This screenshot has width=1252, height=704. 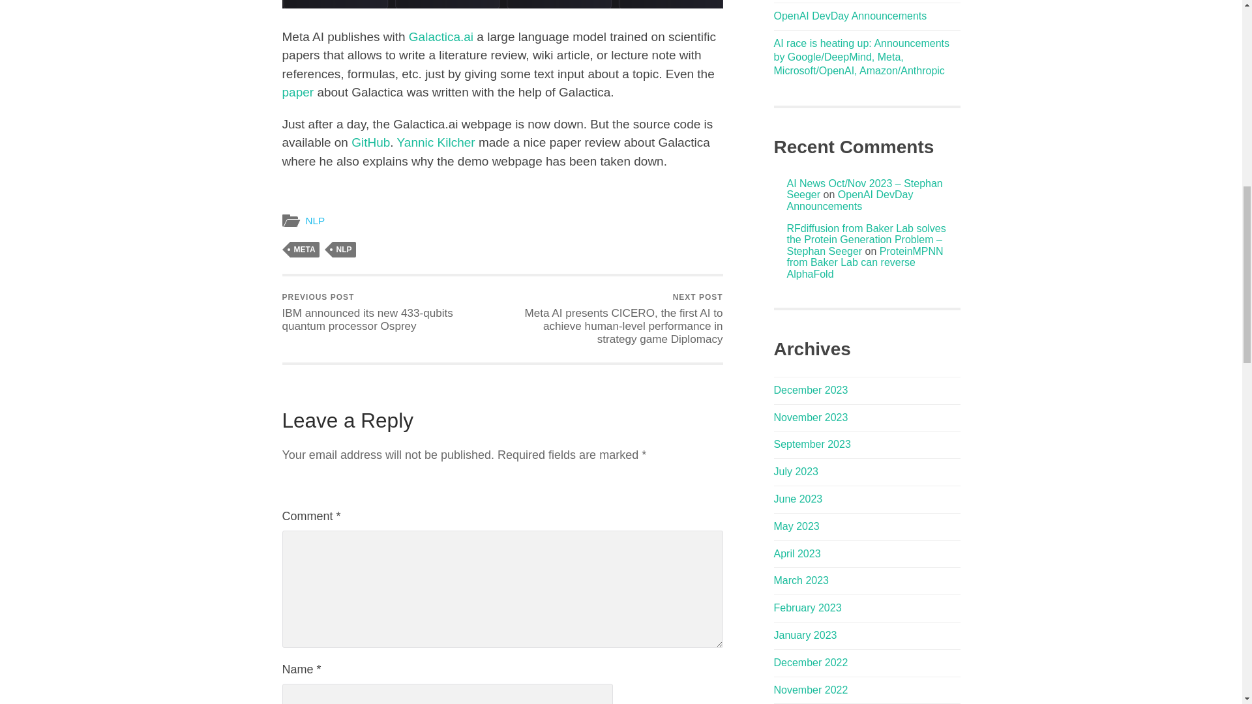 What do you see at coordinates (436, 142) in the screenshot?
I see `Yannic Kilcher` at bounding box center [436, 142].